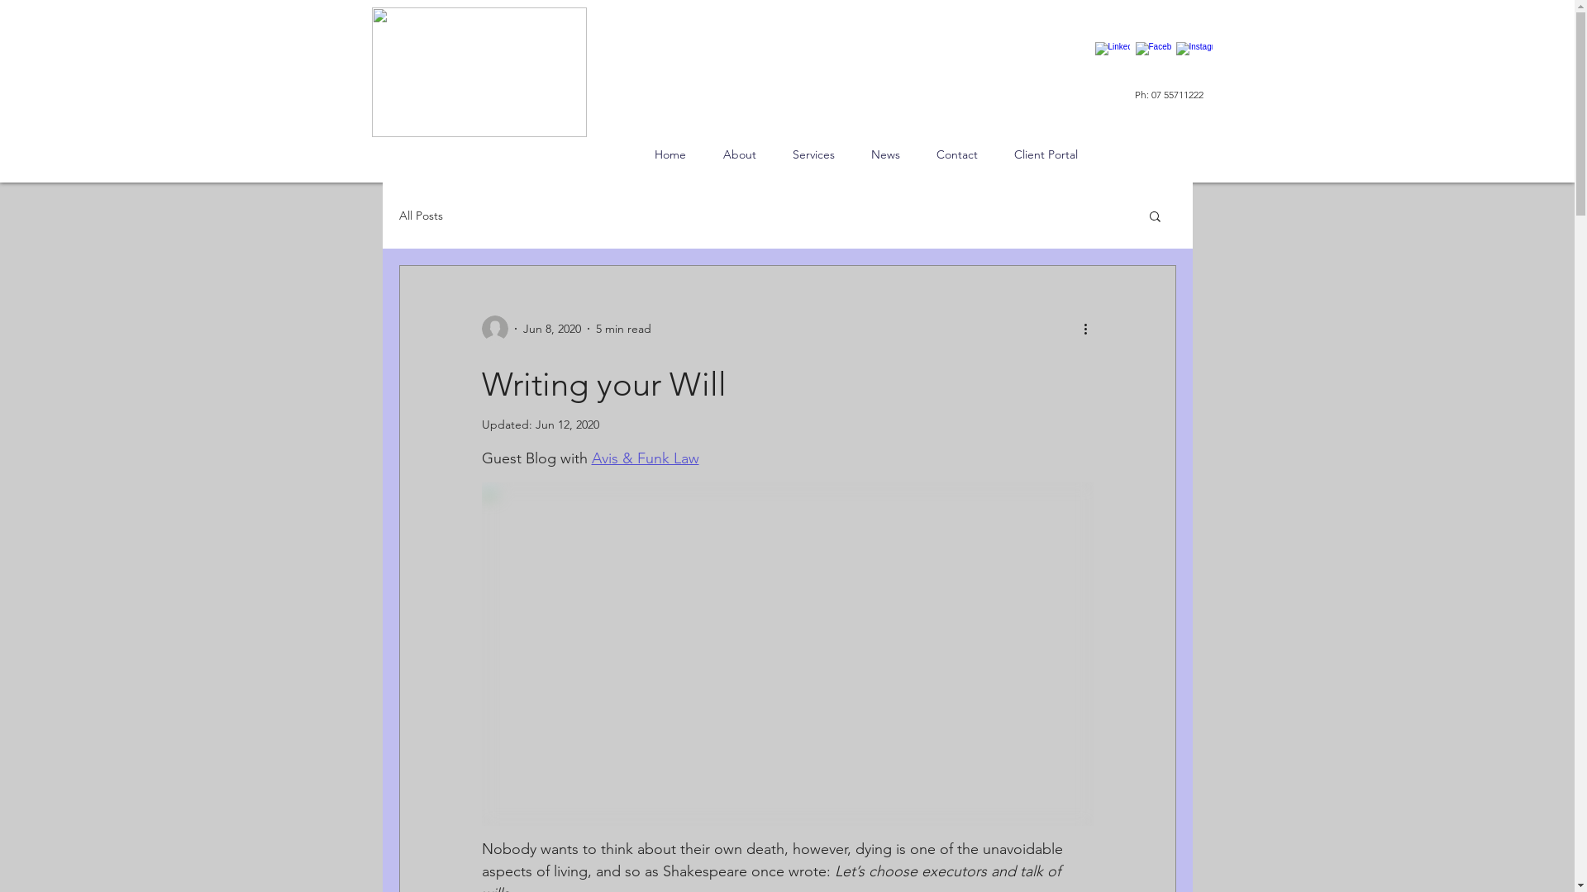 This screenshot has height=892, width=1587. Describe the element at coordinates (813, 155) in the screenshot. I see `Services` at that location.